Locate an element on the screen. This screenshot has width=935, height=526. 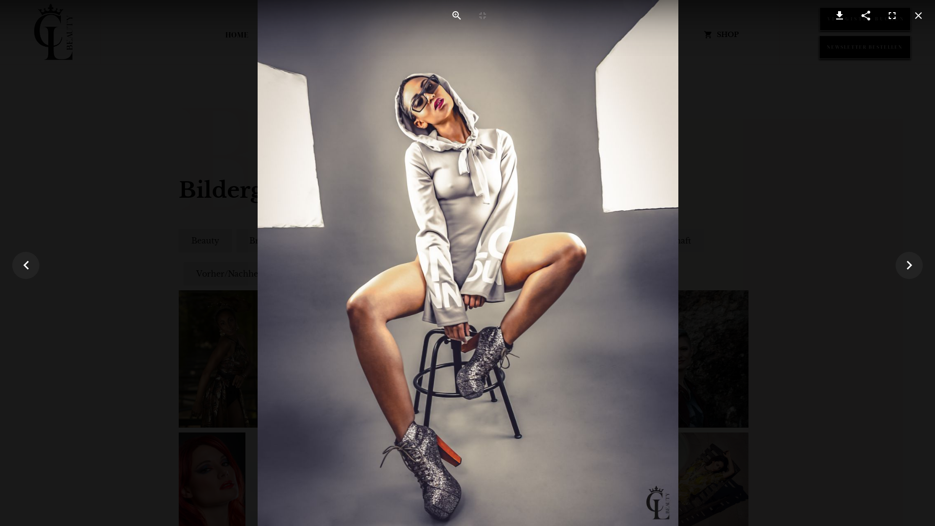
Braut is located at coordinates (261, 241).